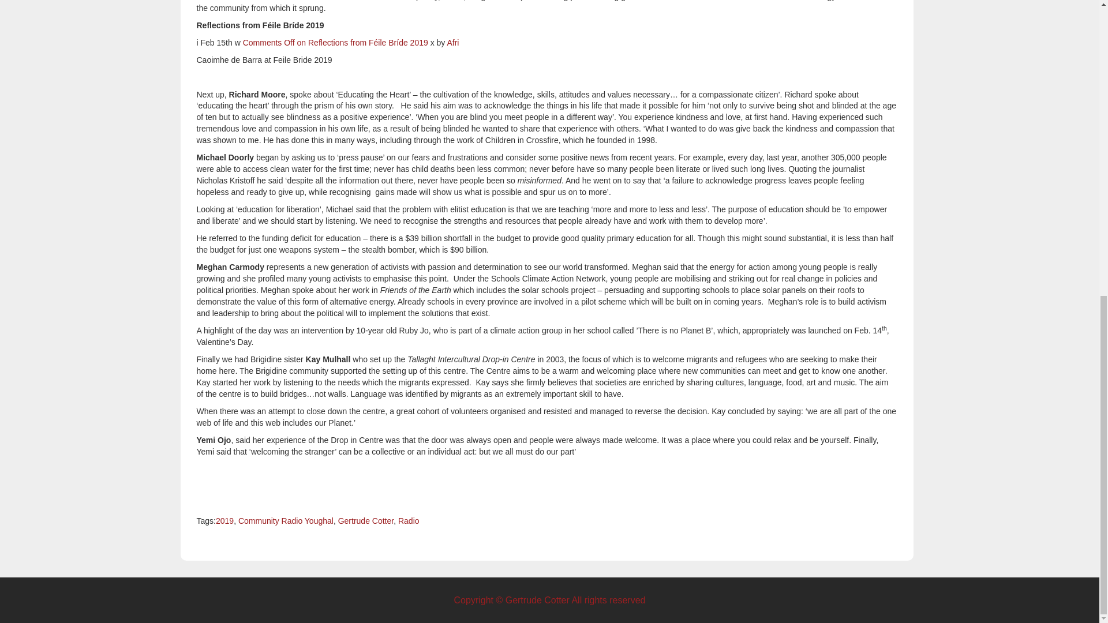  Describe the element at coordinates (285, 521) in the screenshot. I see `Community Radio Youghal` at that location.